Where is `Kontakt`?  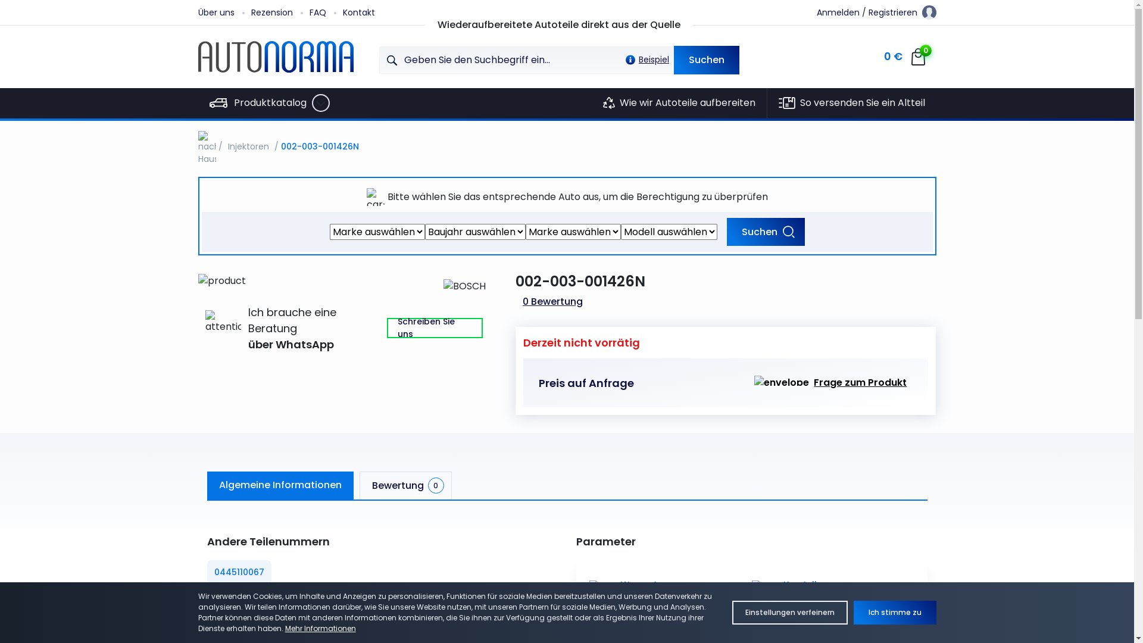 Kontakt is located at coordinates (367, 13).